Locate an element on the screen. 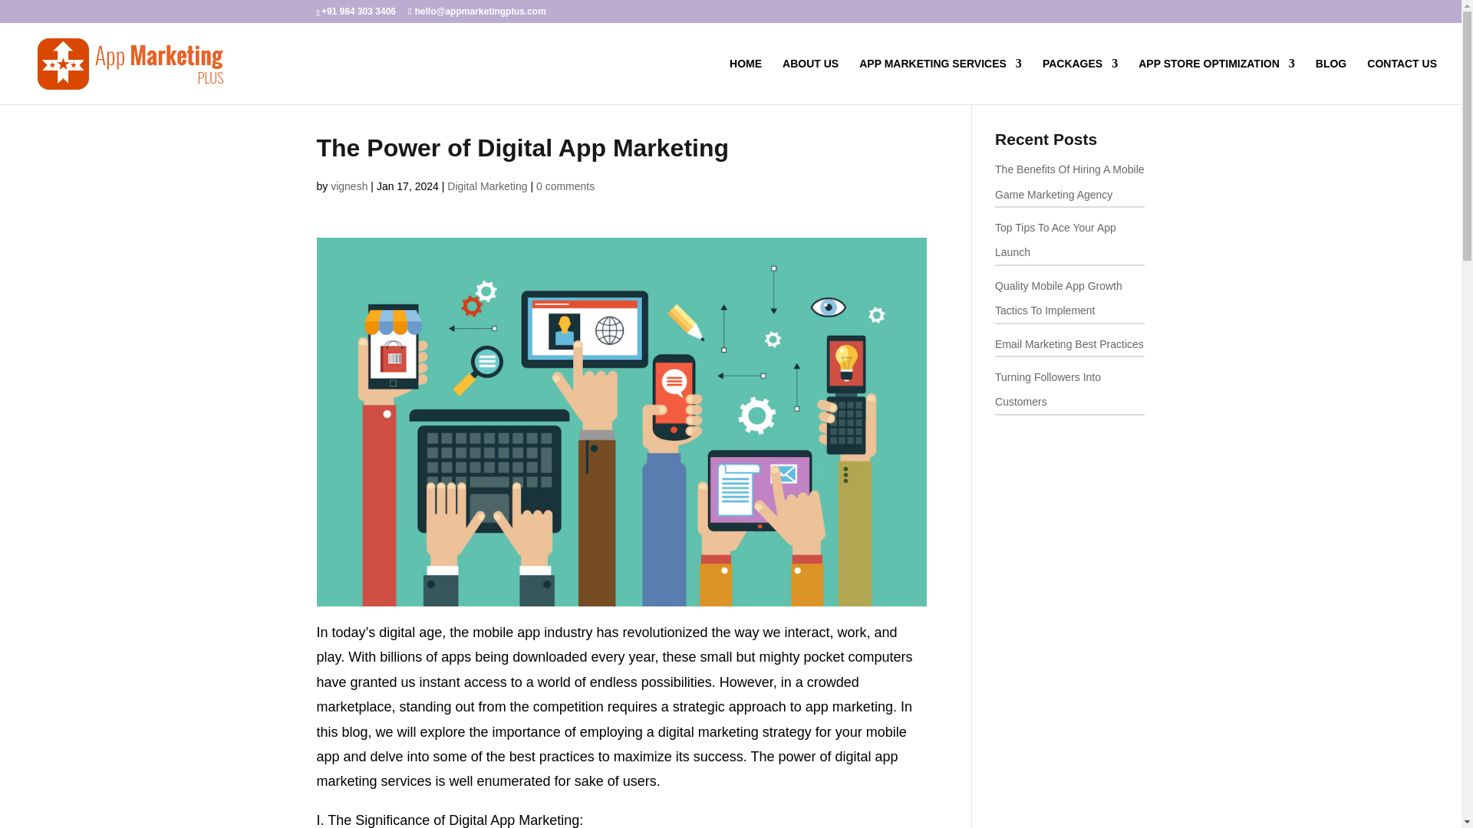 The image size is (1473, 828). Digital Marketing is located at coordinates (487, 186).